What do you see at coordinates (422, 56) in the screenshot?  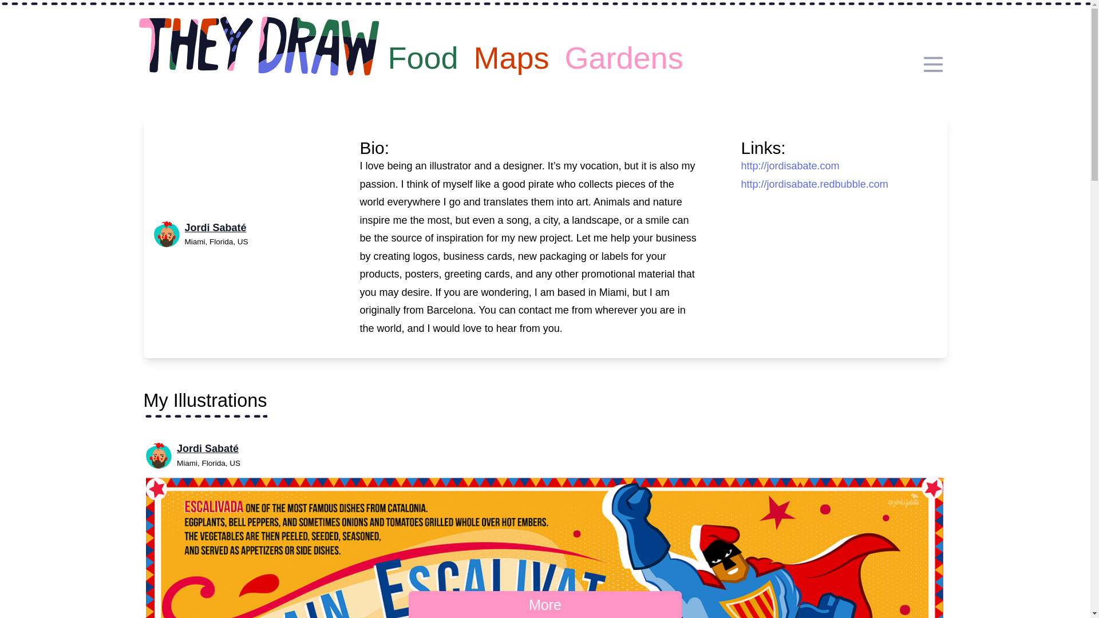 I see `Food` at bounding box center [422, 56].